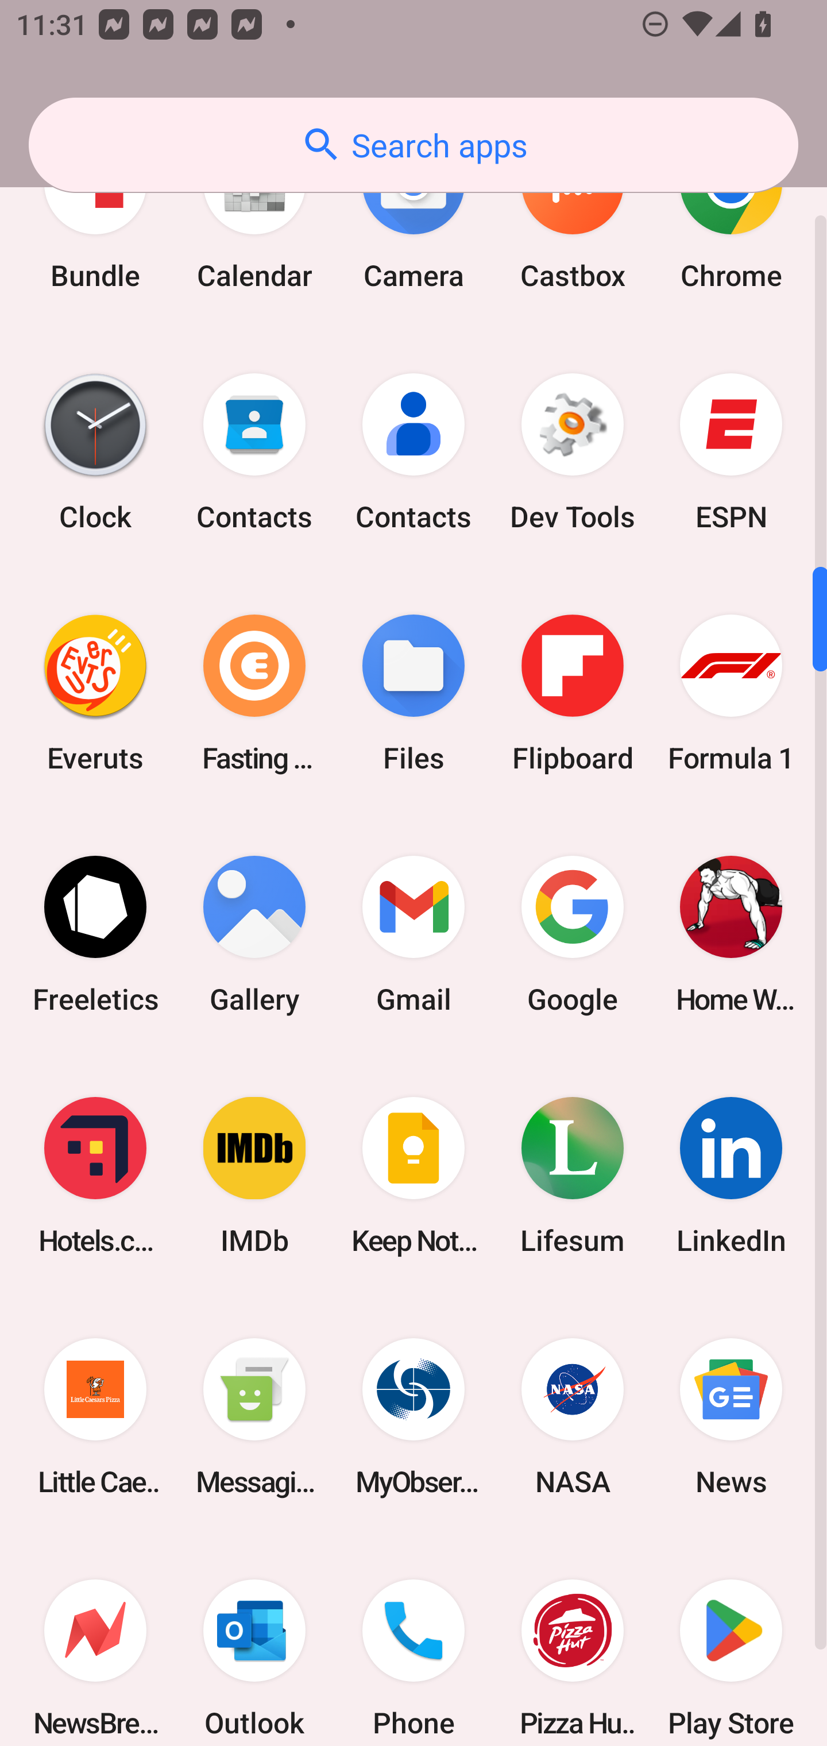 This screenshot has height=1746, width=827. I want to click on News, so click(731, 1416).